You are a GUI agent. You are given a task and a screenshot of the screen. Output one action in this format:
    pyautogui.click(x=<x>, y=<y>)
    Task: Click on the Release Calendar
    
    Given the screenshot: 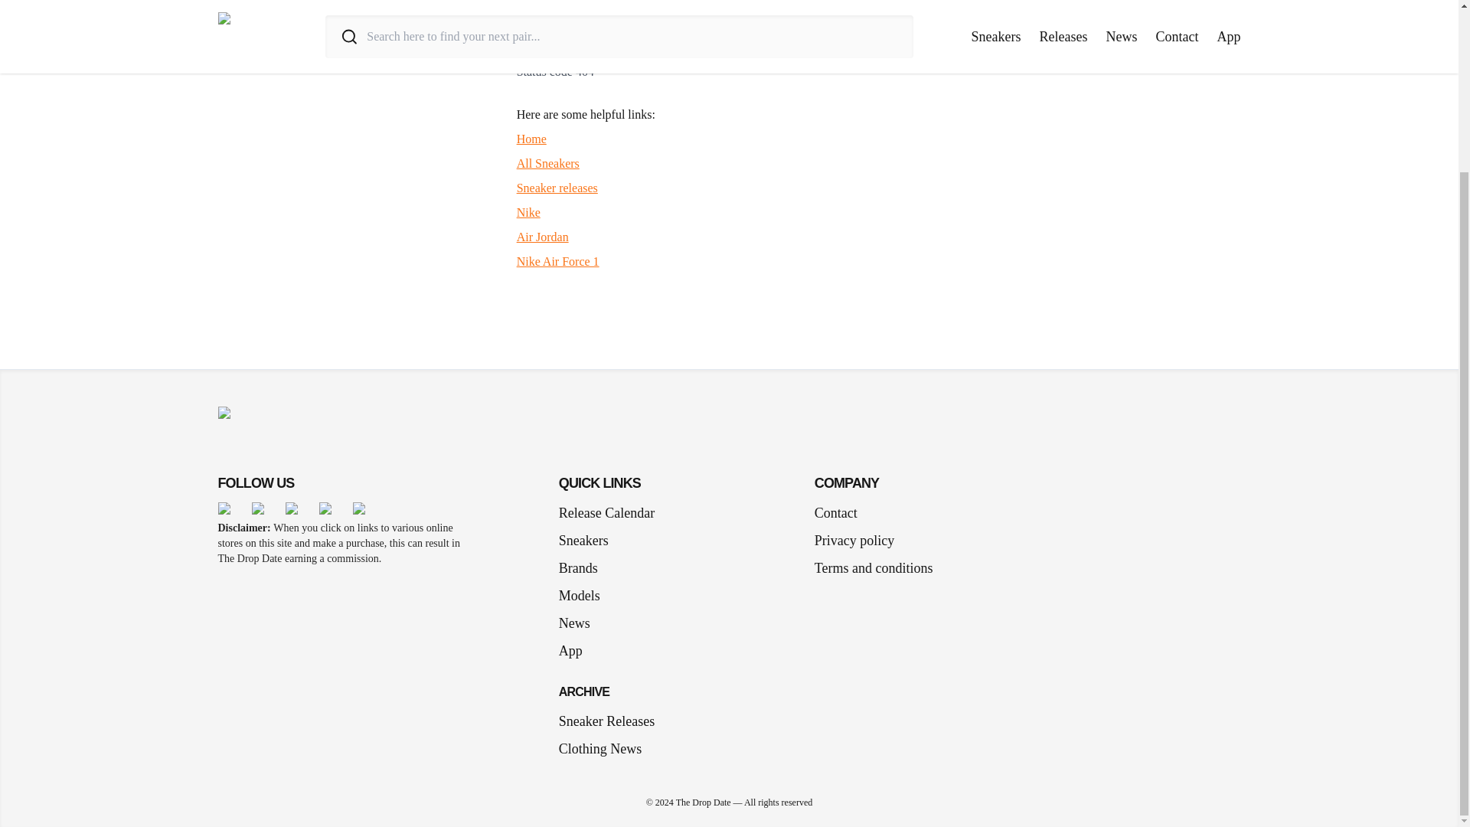 What is the action you would take?
    pyautogui.click(x=606, y=512)
    